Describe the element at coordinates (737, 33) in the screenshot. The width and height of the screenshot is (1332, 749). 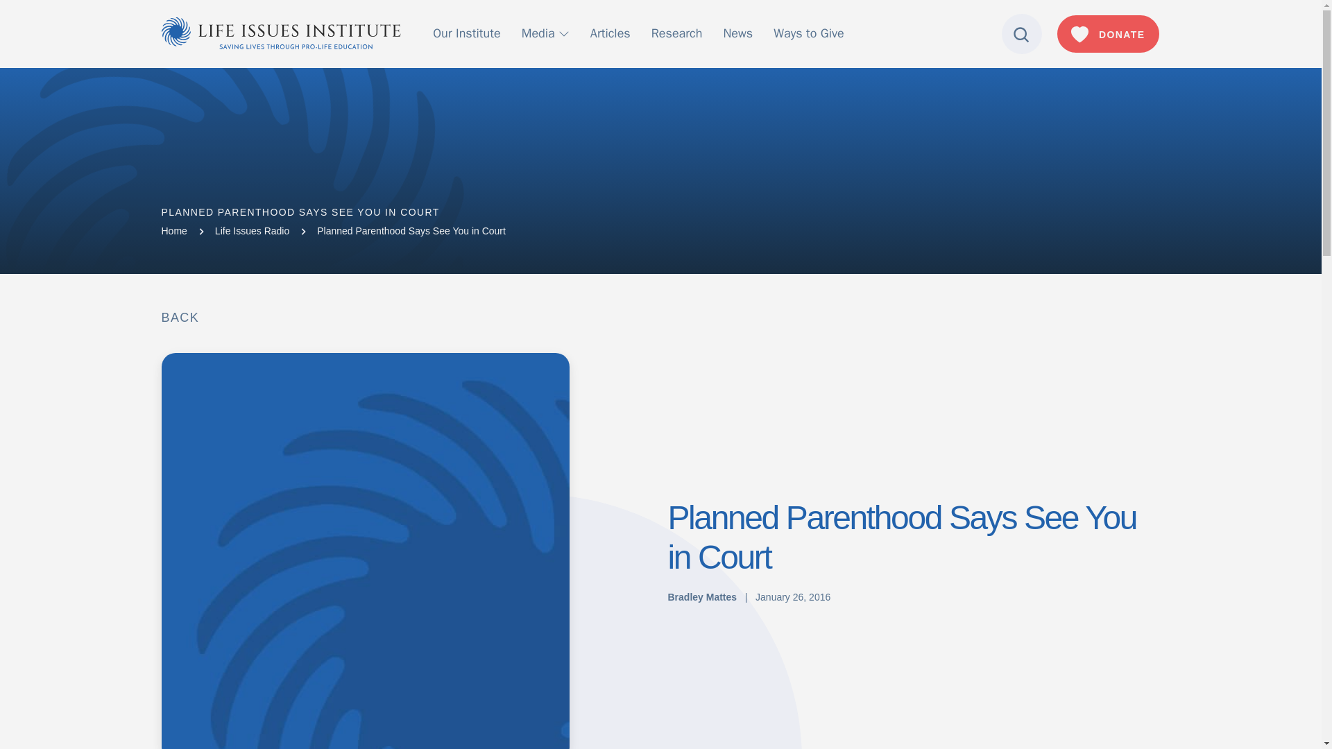
I see `News` at that location.